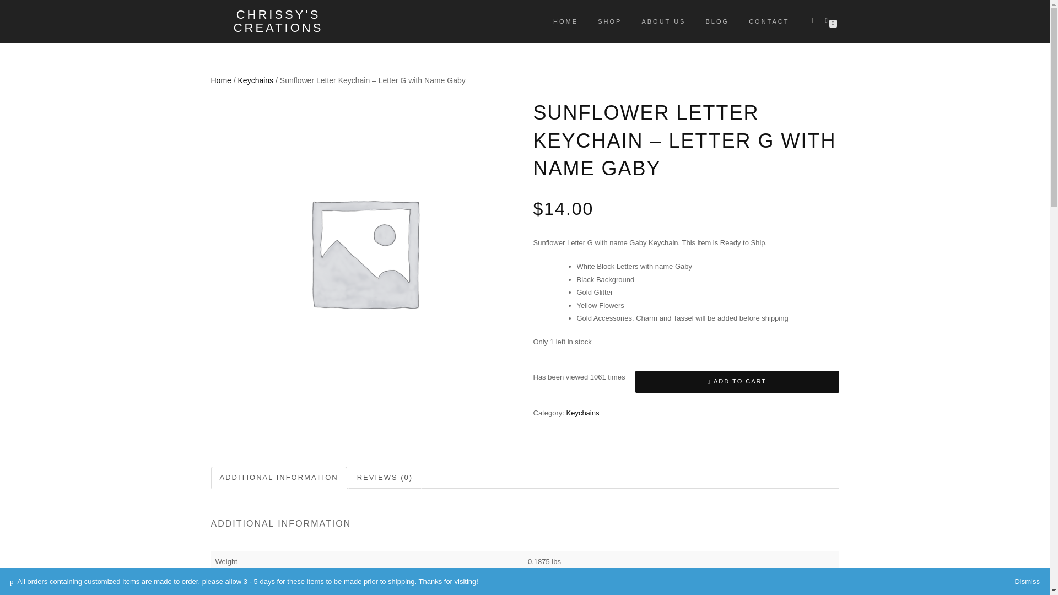 This screenshot has height=595, width=1058. Describe the element at coordinates (582, 413) in the screenshot. I see `Keychains` at that location.